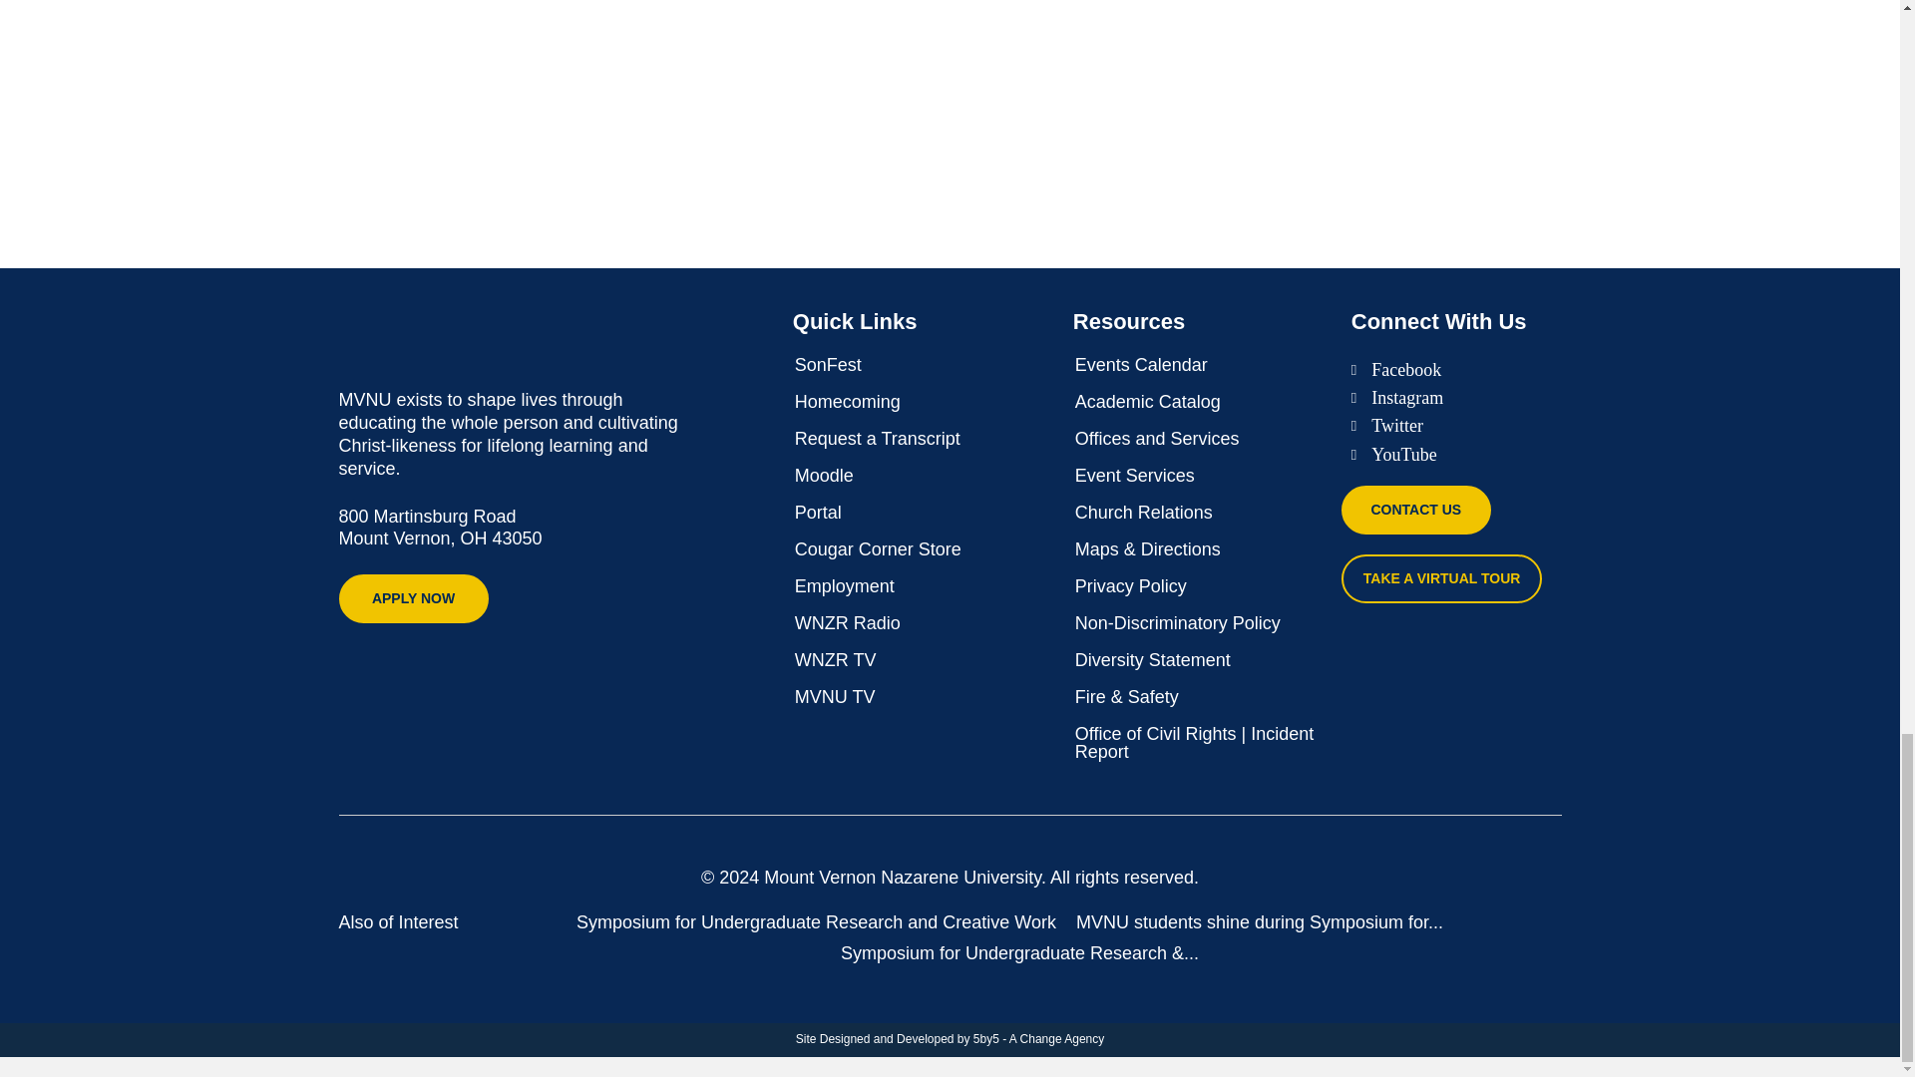 This screenshot has width=1915, height=1077. Describe the element at coordinates (974, 4) in the screenshot. I see `Bossley 0428-109` at that location.